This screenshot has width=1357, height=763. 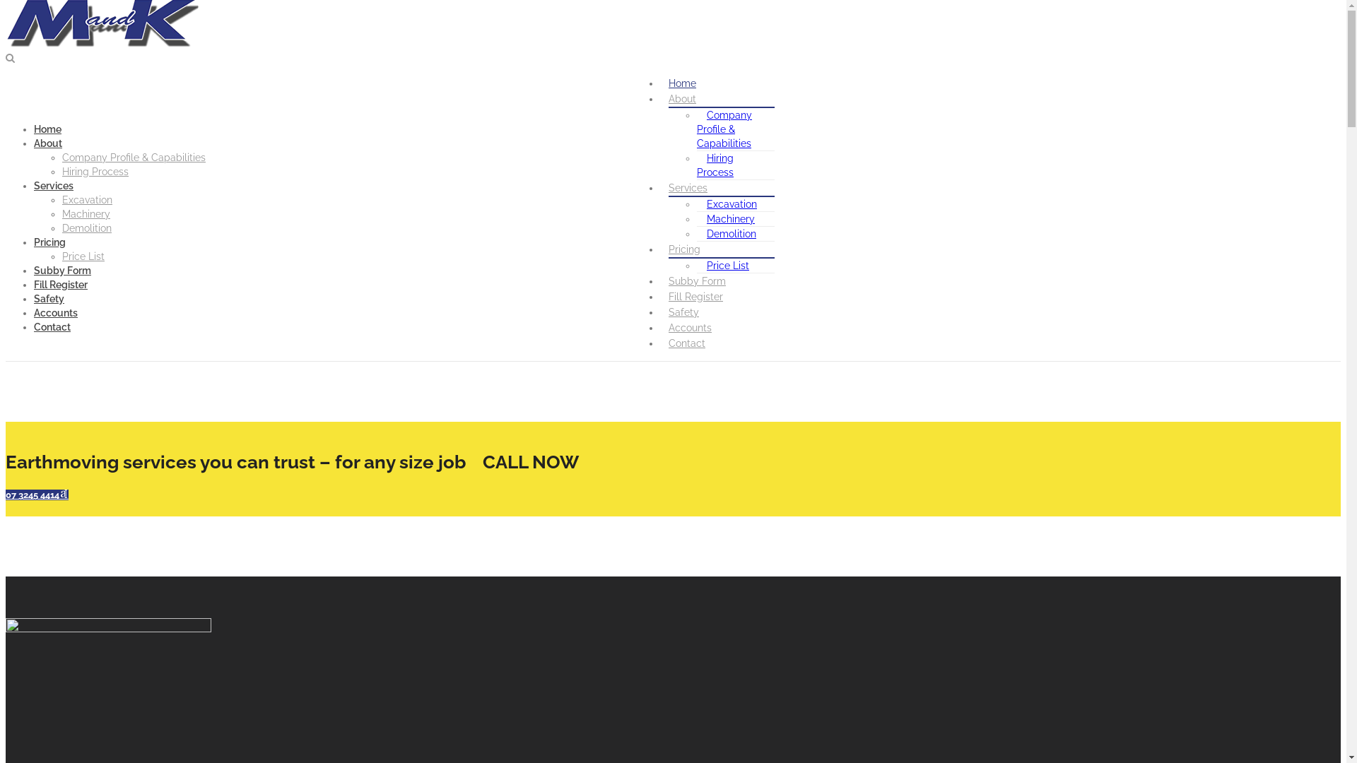 What do you see at coordinates (56, 313) in the screenshot?
I see `Accounts` at bounding box center [56, 313].